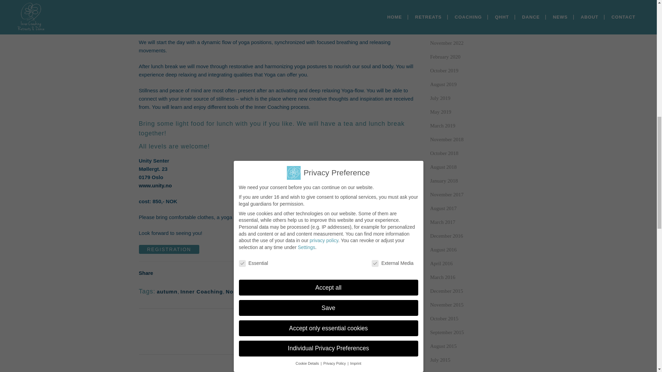 The height and width of the screenshot is (372, 662). Describe the element at coordinates (277, 291) in the screenshot. I see `wellness` at that location.